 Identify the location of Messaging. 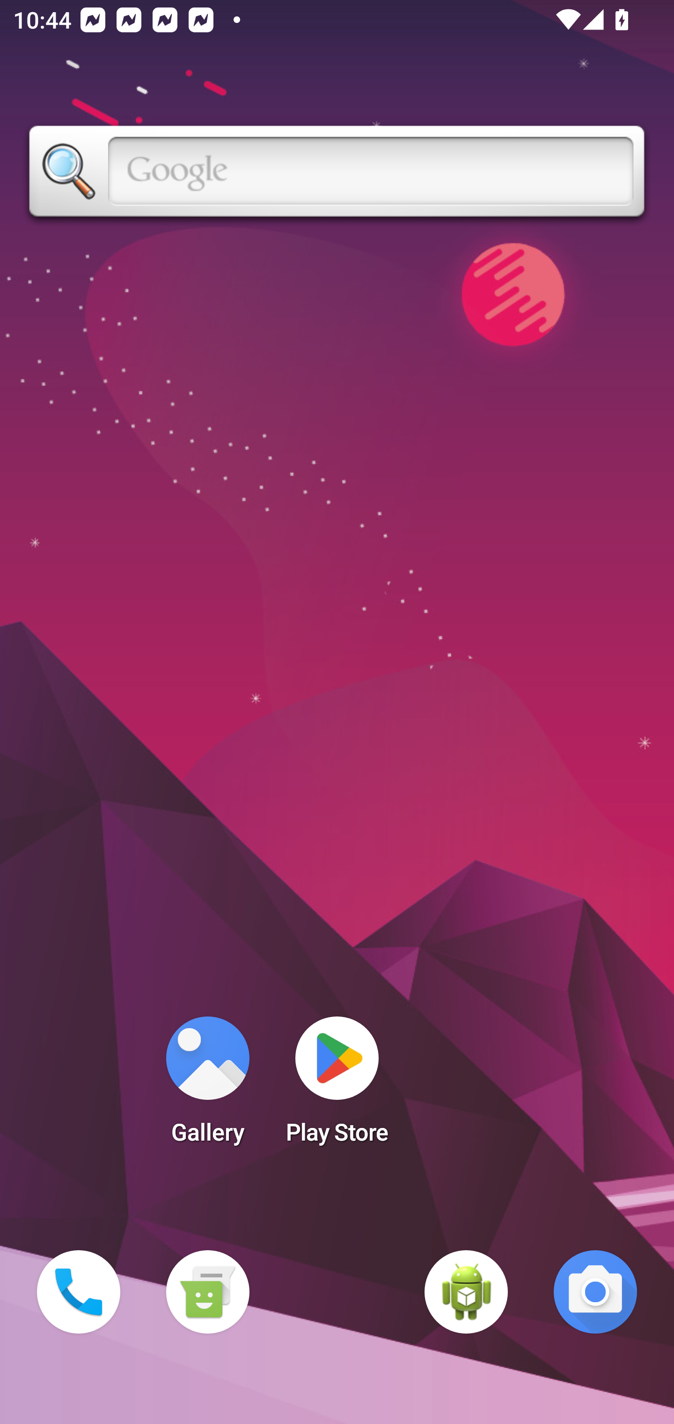
(207, 1292).